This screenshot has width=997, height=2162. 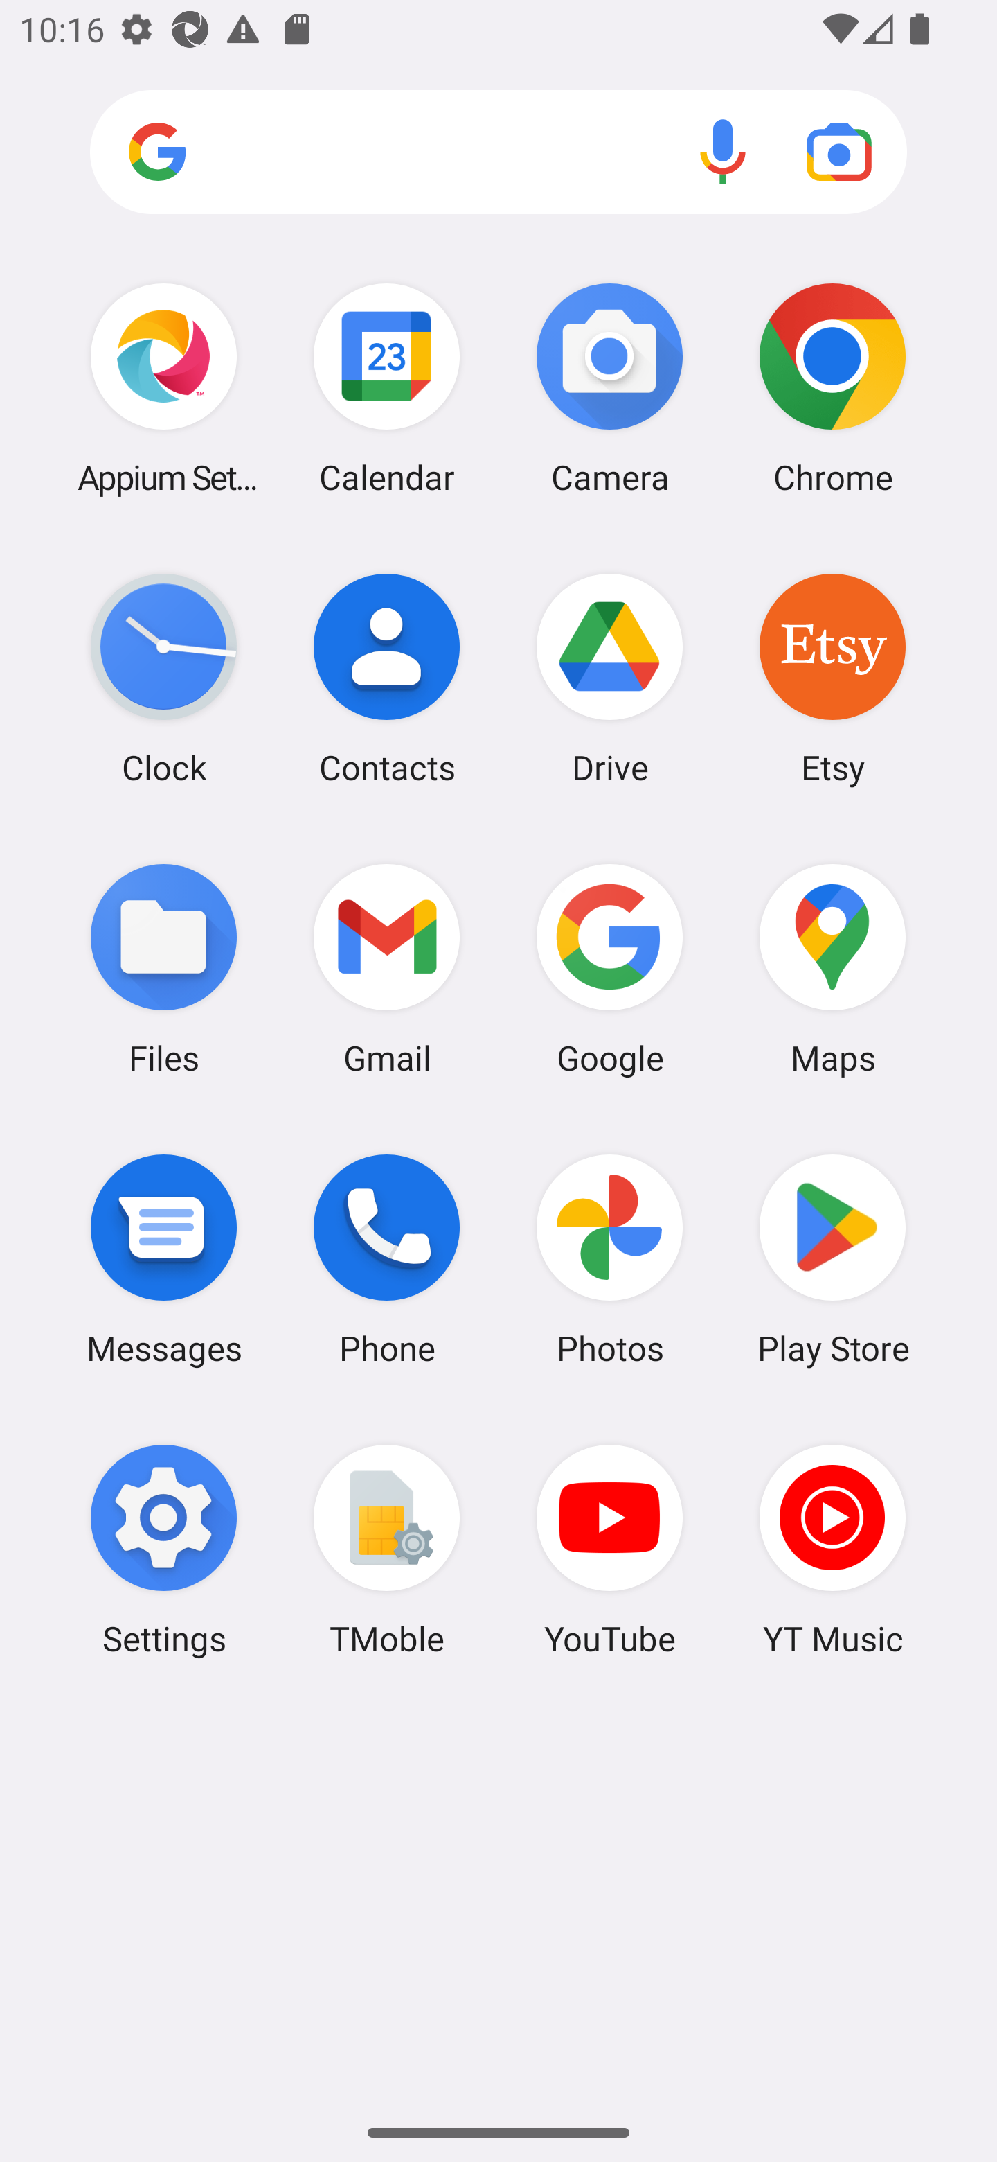 What do you see at coordinates (610, 968) in the screenshot?
I see `Google` at bounding box center [610, 968].